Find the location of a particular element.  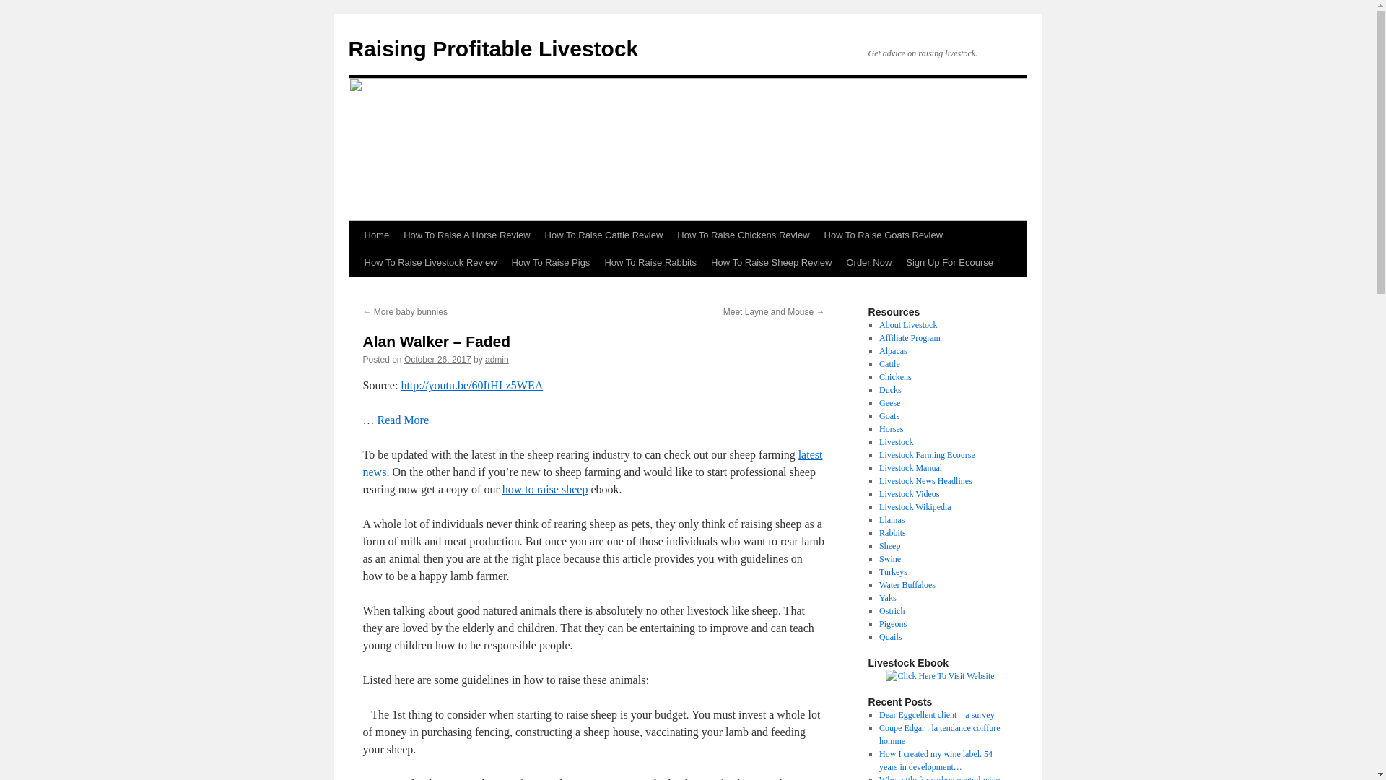

admin is located at coordinates (497, 360).